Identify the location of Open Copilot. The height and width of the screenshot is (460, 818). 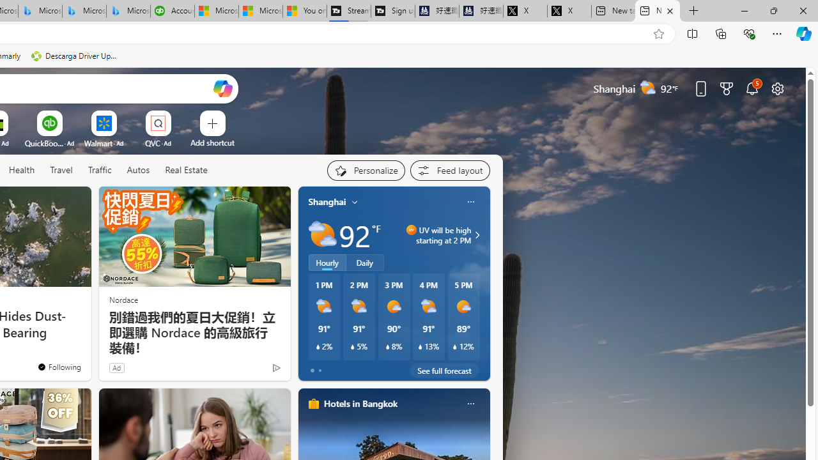
(222, 88).